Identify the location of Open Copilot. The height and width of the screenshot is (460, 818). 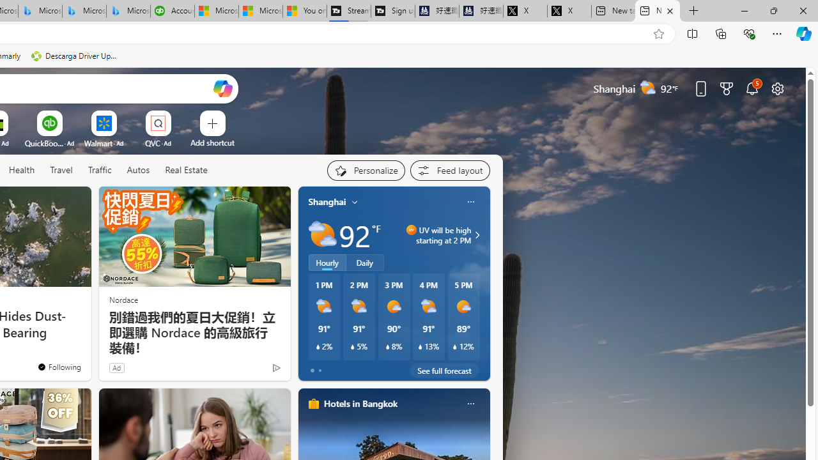
(222, 88).